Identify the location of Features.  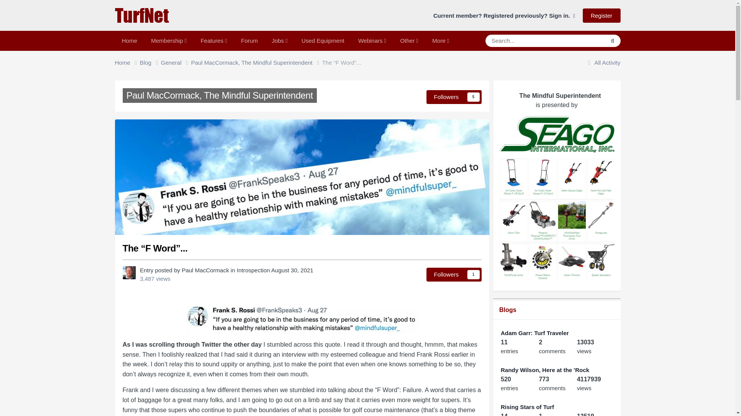
(214, 40).